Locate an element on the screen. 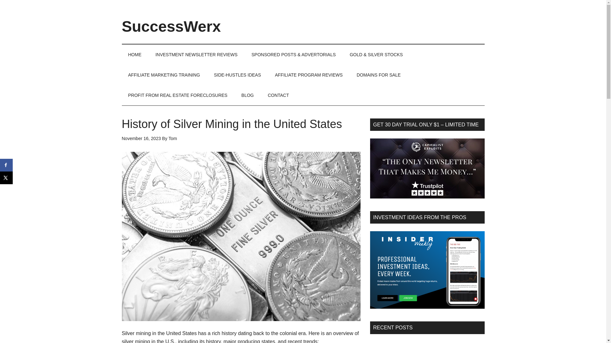 Image resolution: width=611 pixels, height=343 pixels. Investment Ideas from the Pros is located at coordinates (427, 270).